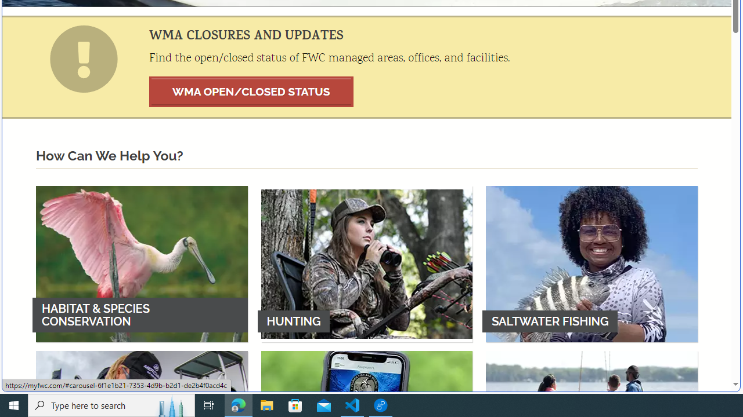  What do you see at coordinates (367, 264) in the screenshot?
I see `HUNTING` at bounding box center [367, 264].